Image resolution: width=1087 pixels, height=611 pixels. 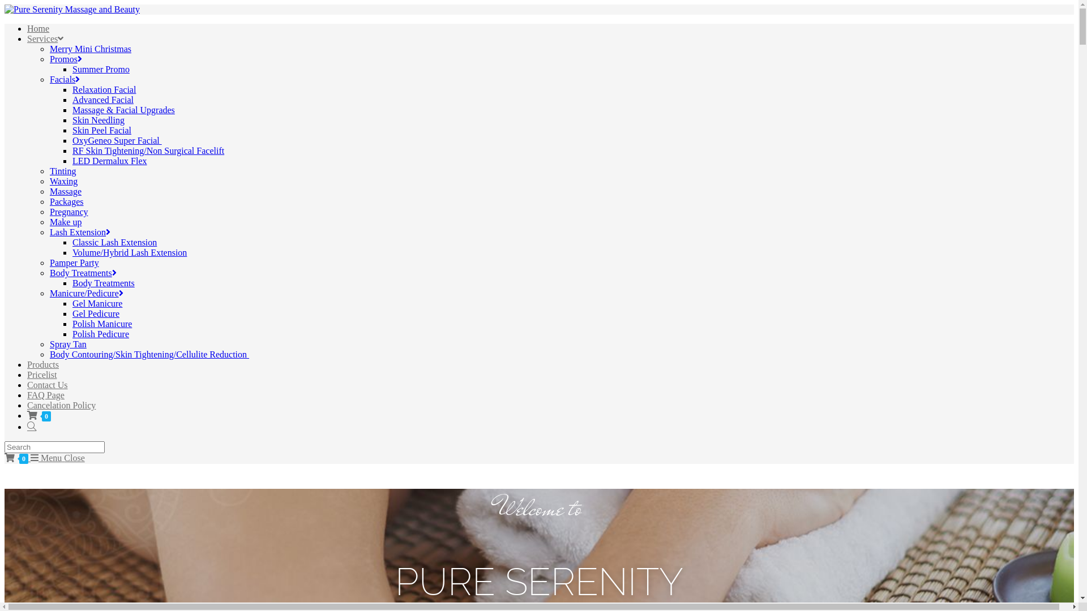 What do you see at coordinates (46, 395) in the screenshot?
I see `FAQ Page` at bounding box center [46, 395].